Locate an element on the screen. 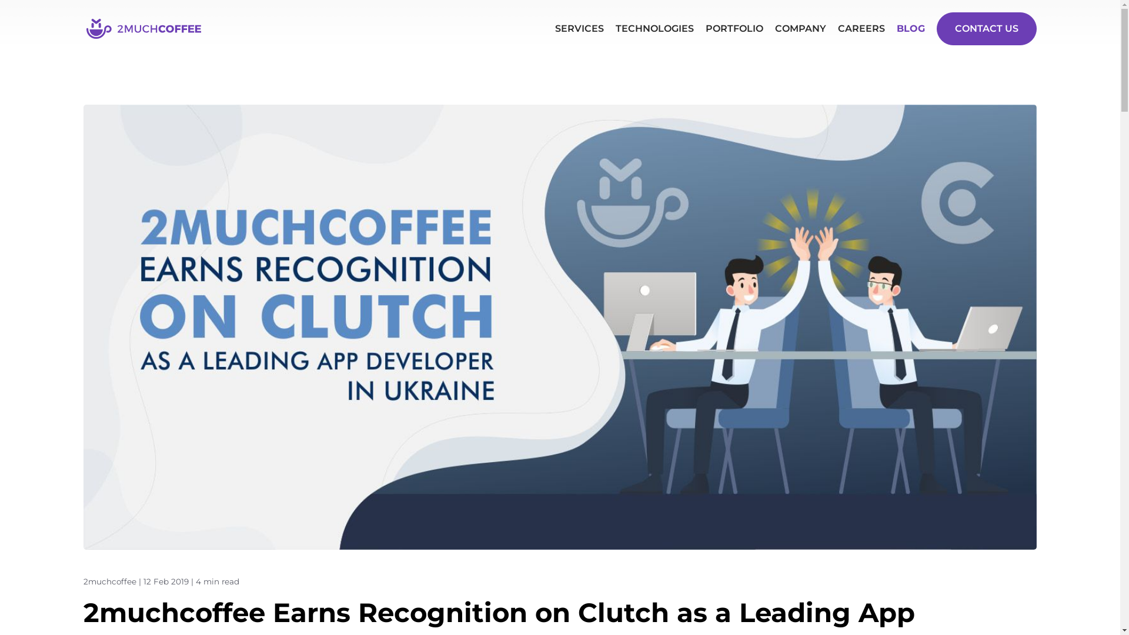 Image resolution: width=1129 pixels, height=635 pixels. PORTFOLIO is located at coordinates (734, 28).